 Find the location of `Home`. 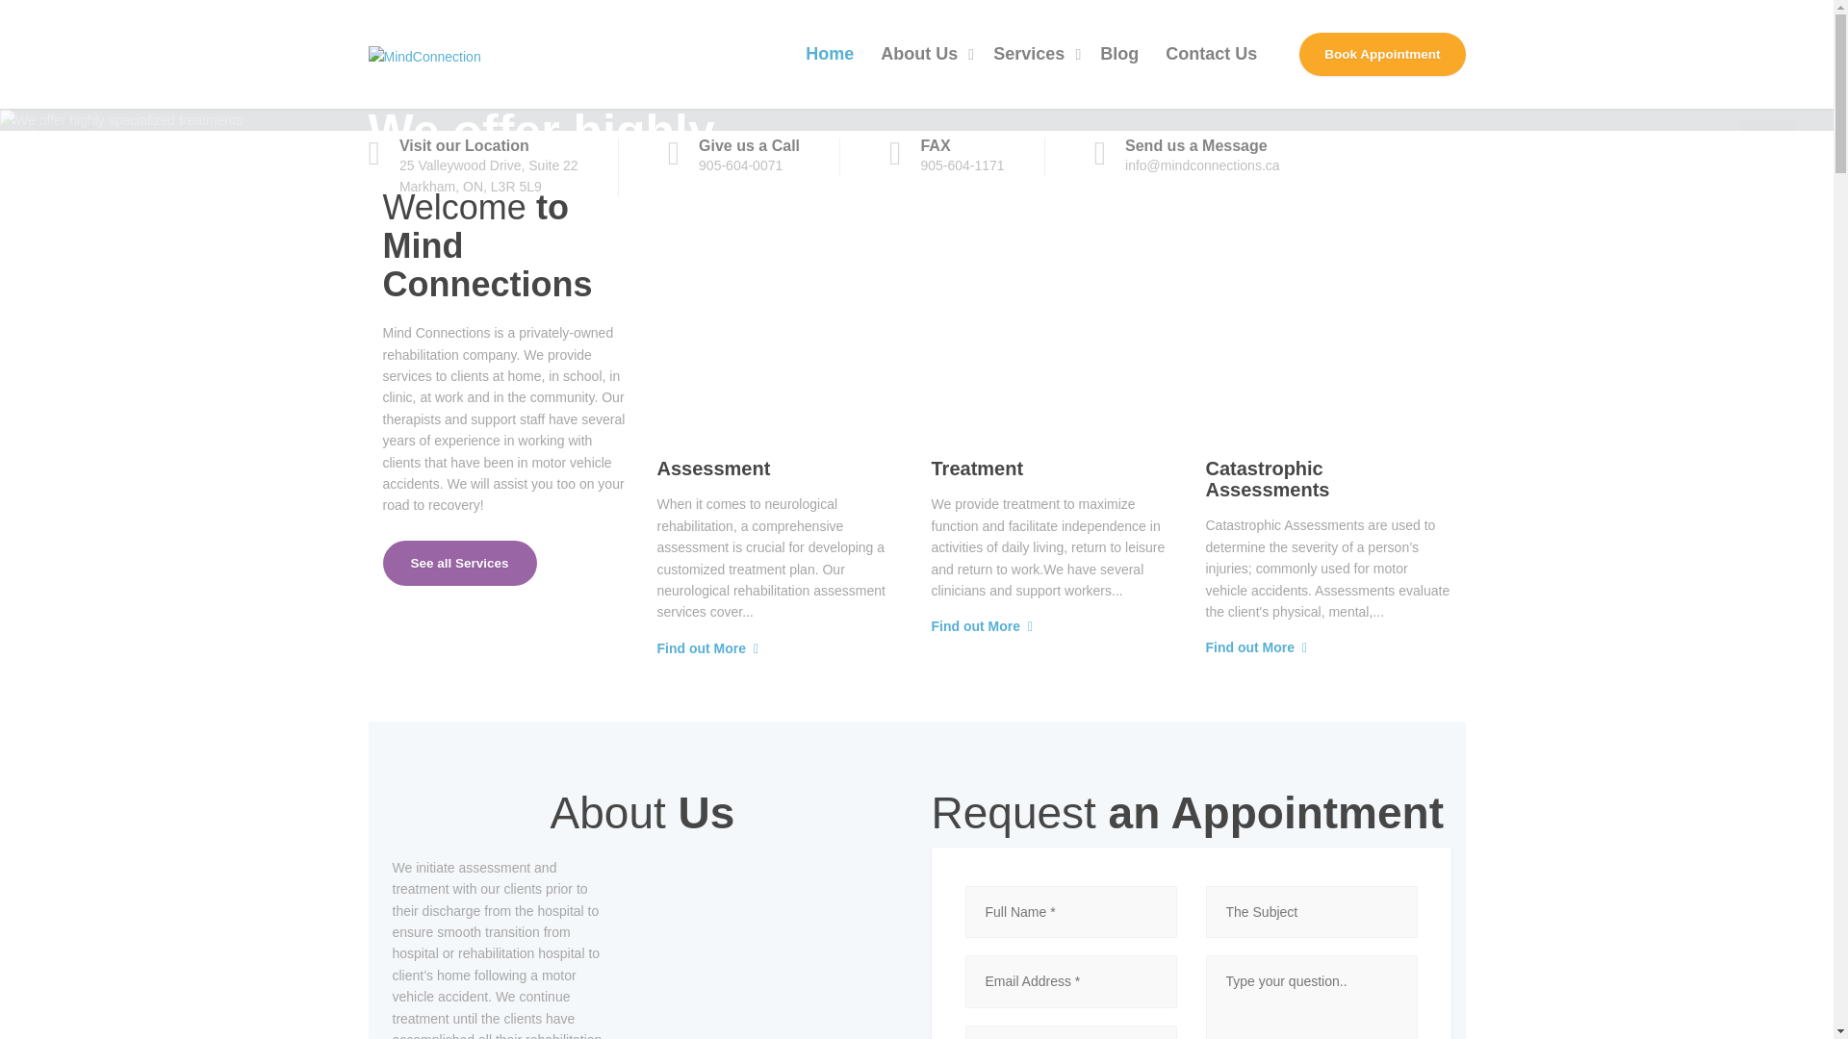

Home is located at coordinates (830, 54).